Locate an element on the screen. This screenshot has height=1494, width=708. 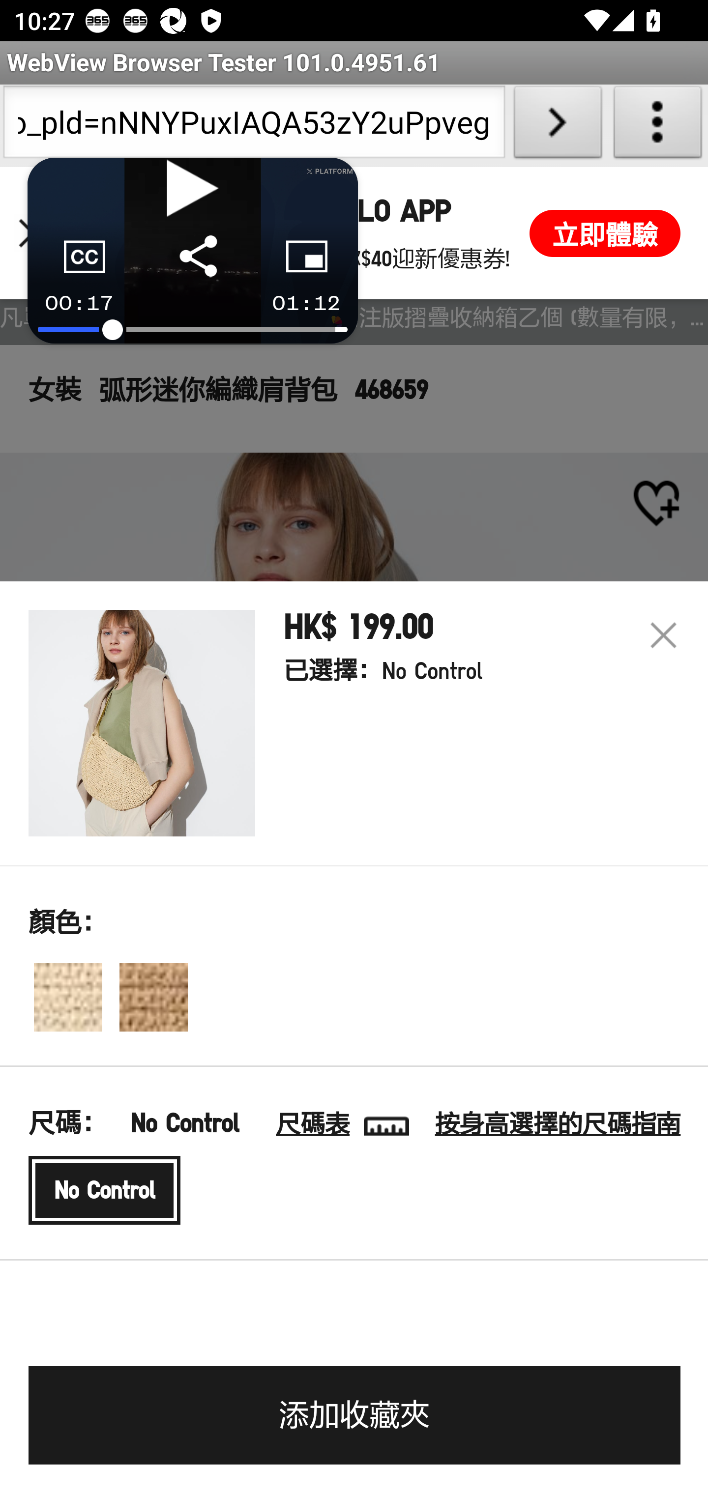
弧形迷你編織肩背包 is located at coordinates (142, 723).